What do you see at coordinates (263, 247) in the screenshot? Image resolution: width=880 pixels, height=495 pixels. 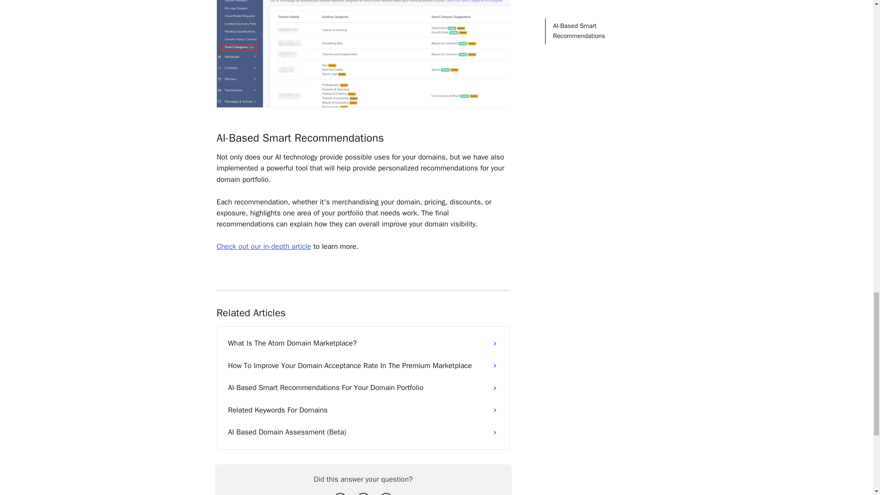 I see `Check out our in-depth article` at bounding box center [263, 247].